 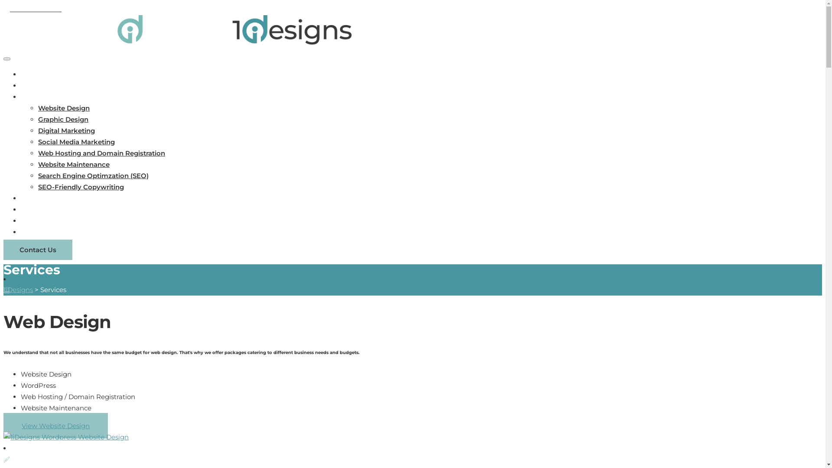 I want to click on Contact Us, so click(x=39, y=232).